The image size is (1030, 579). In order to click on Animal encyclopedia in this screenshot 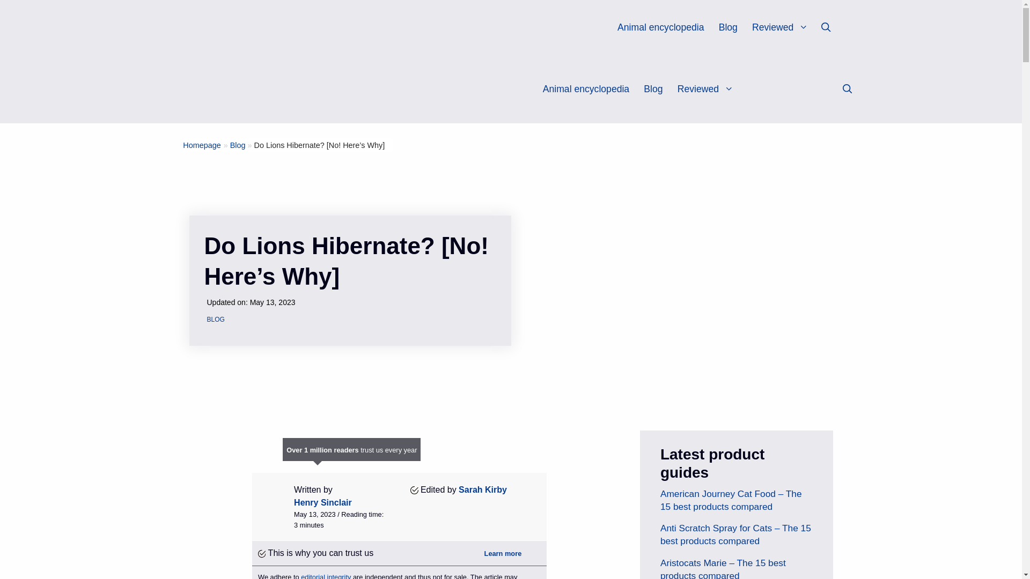, I will do `click(660, 28)`.